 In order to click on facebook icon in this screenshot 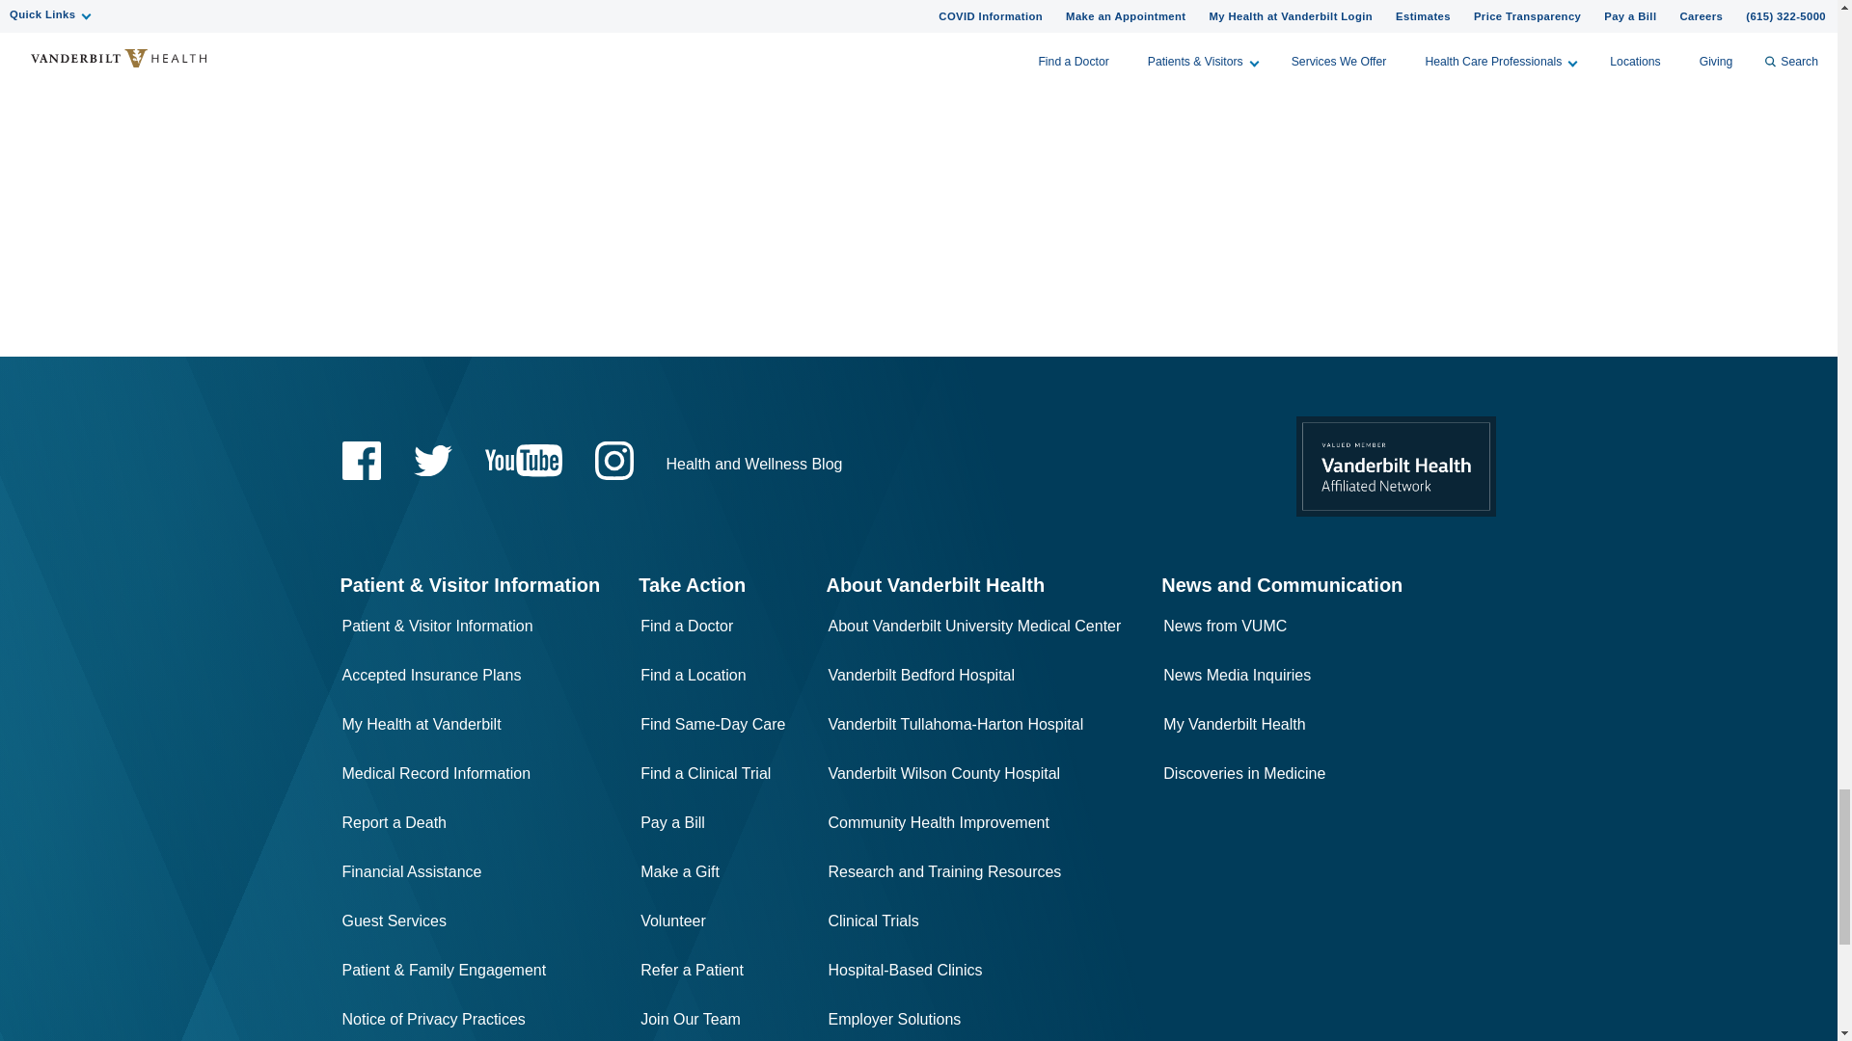, I will do `click(360, 460)`.